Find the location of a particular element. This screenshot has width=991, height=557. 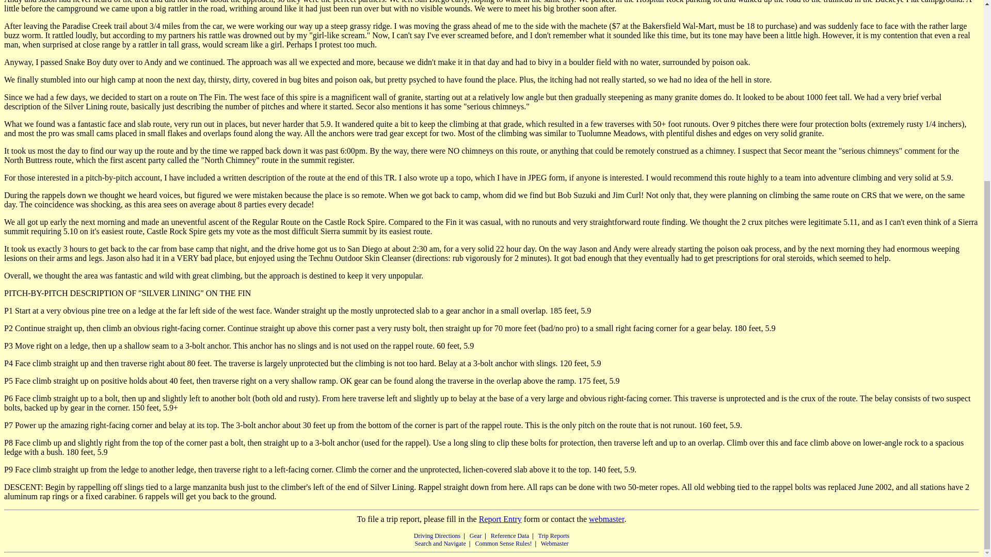

Common Sense Rules! is located at coordinates (503, 543).